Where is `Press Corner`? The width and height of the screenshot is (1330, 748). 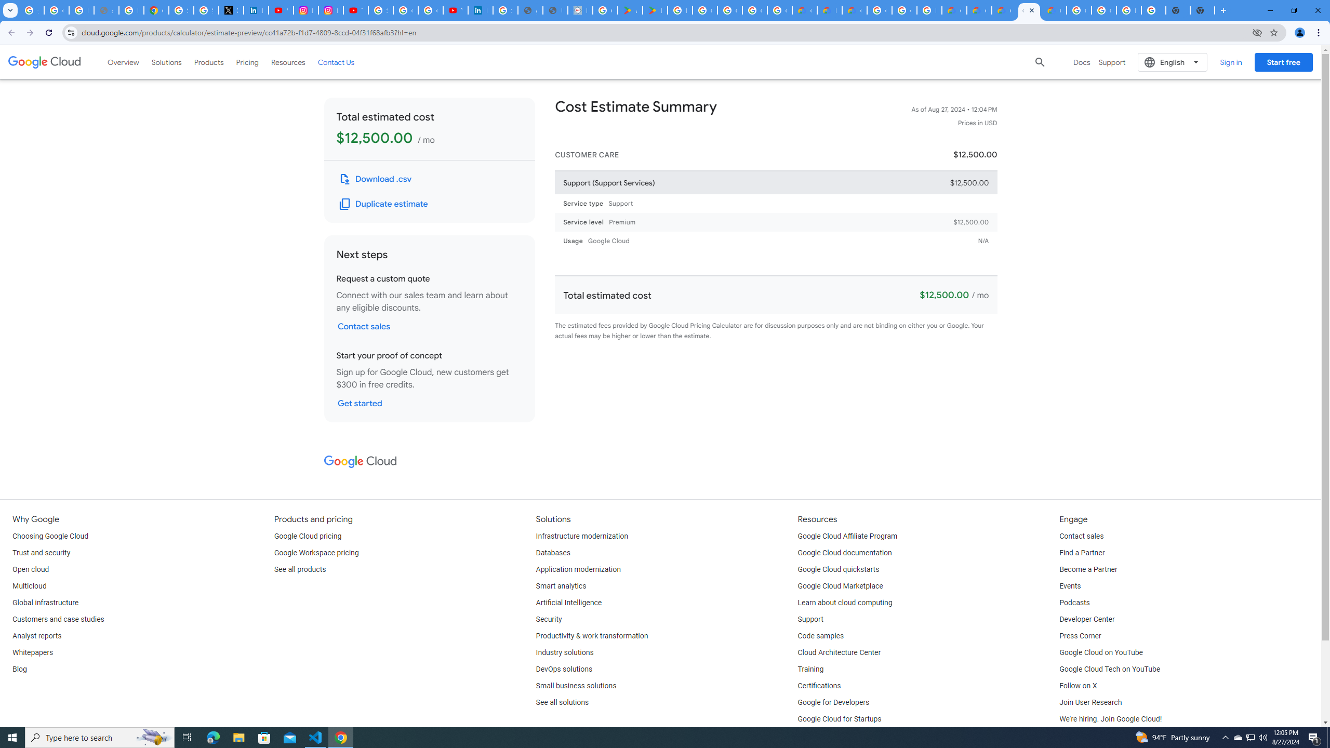 Press Corner is located at coordinates (1080, 636).